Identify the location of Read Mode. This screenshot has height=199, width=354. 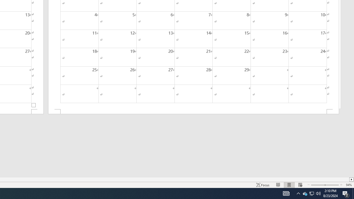
(278, 185).